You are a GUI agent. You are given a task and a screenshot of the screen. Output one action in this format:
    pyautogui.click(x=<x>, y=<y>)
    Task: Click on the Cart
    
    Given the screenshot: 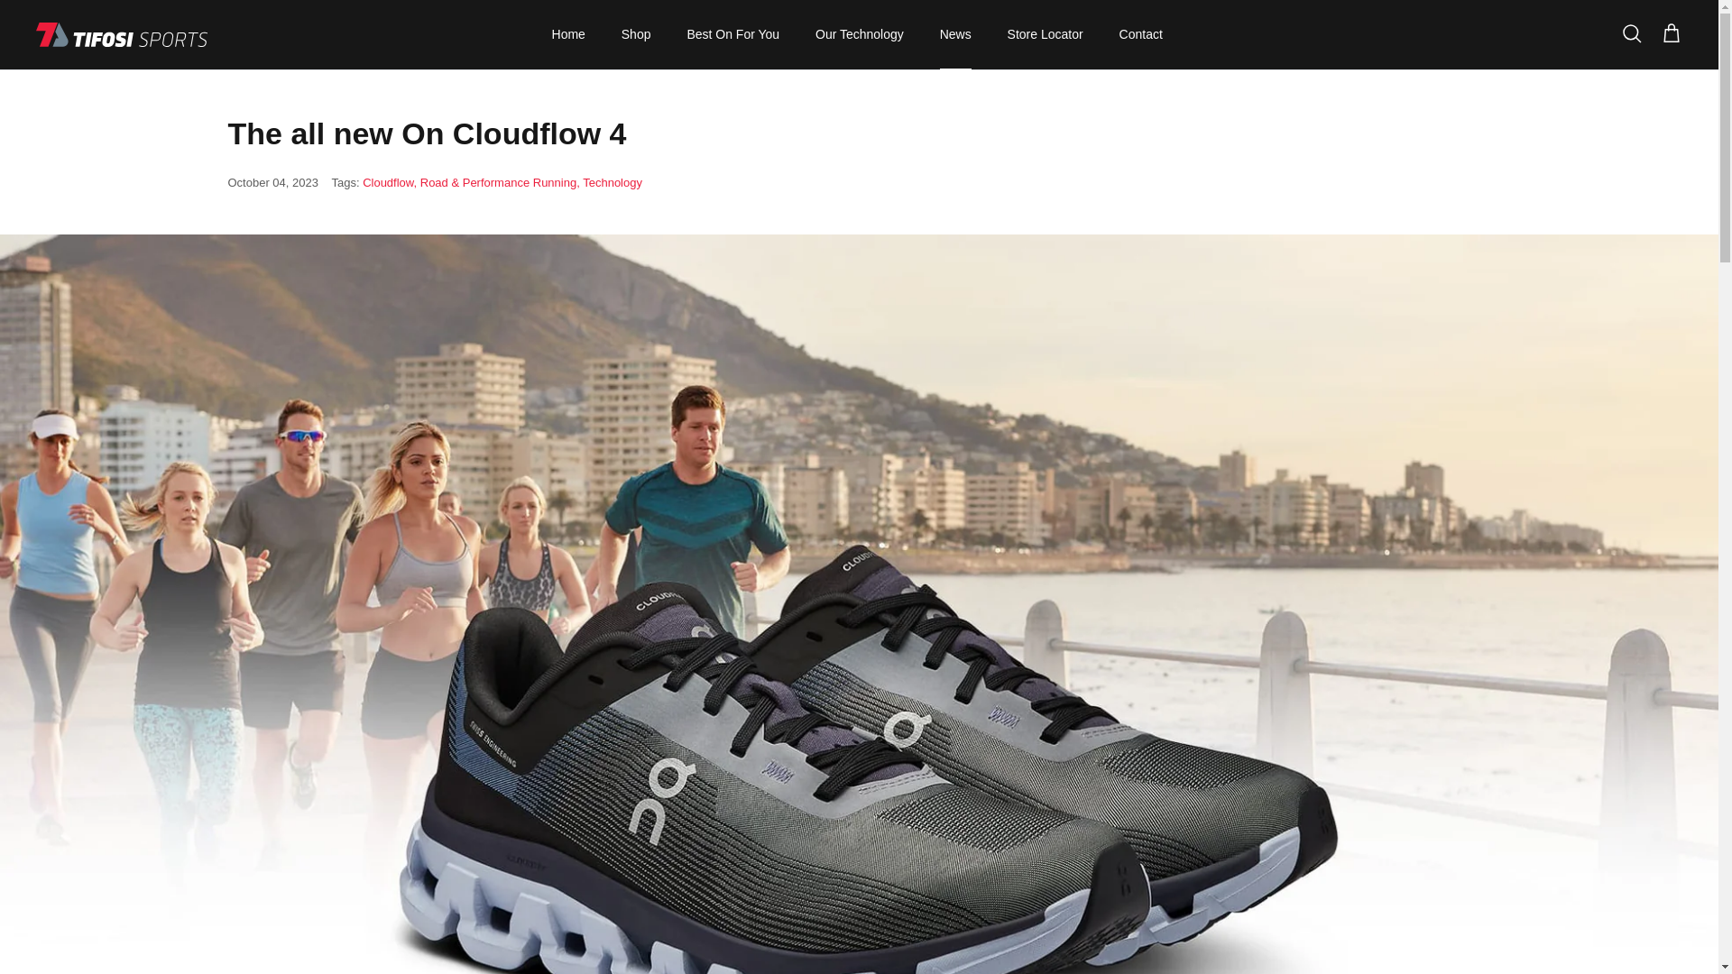 What is the action you would take?
    pyautogui.click(x=1671, y=33)
    